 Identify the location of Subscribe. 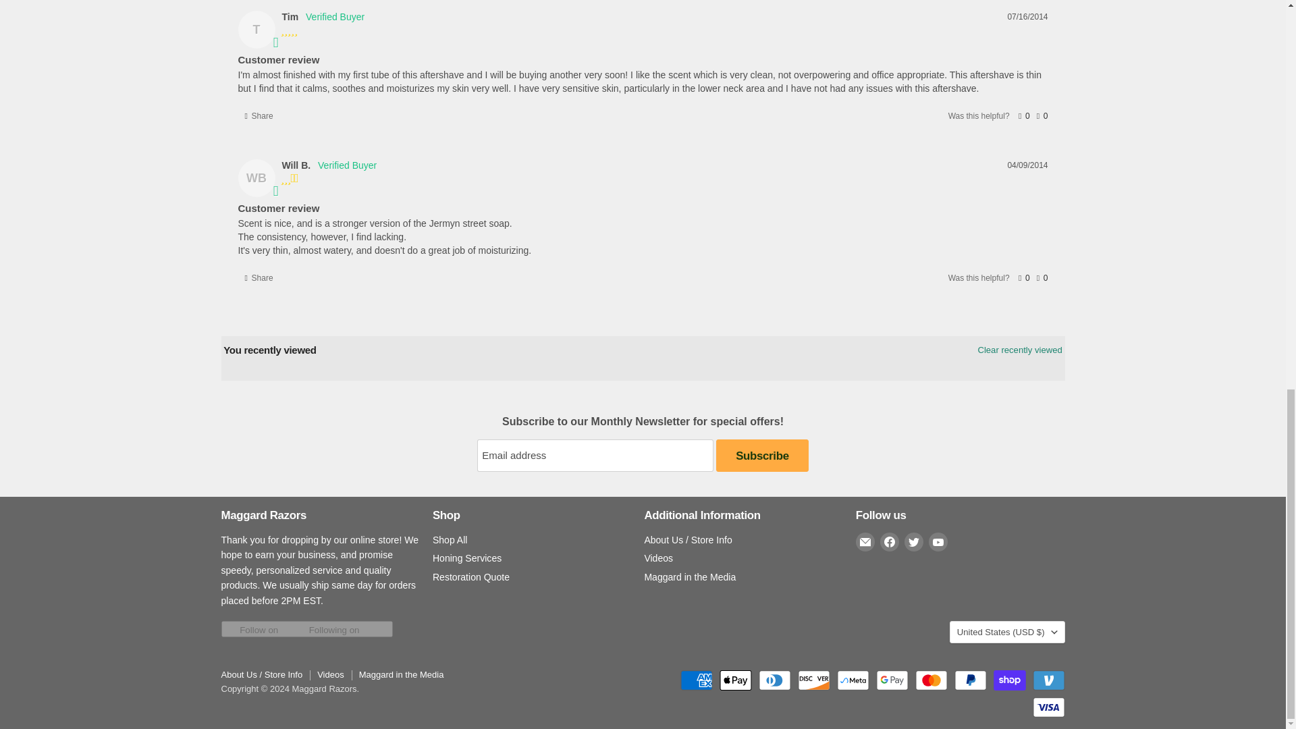
(761, 455).